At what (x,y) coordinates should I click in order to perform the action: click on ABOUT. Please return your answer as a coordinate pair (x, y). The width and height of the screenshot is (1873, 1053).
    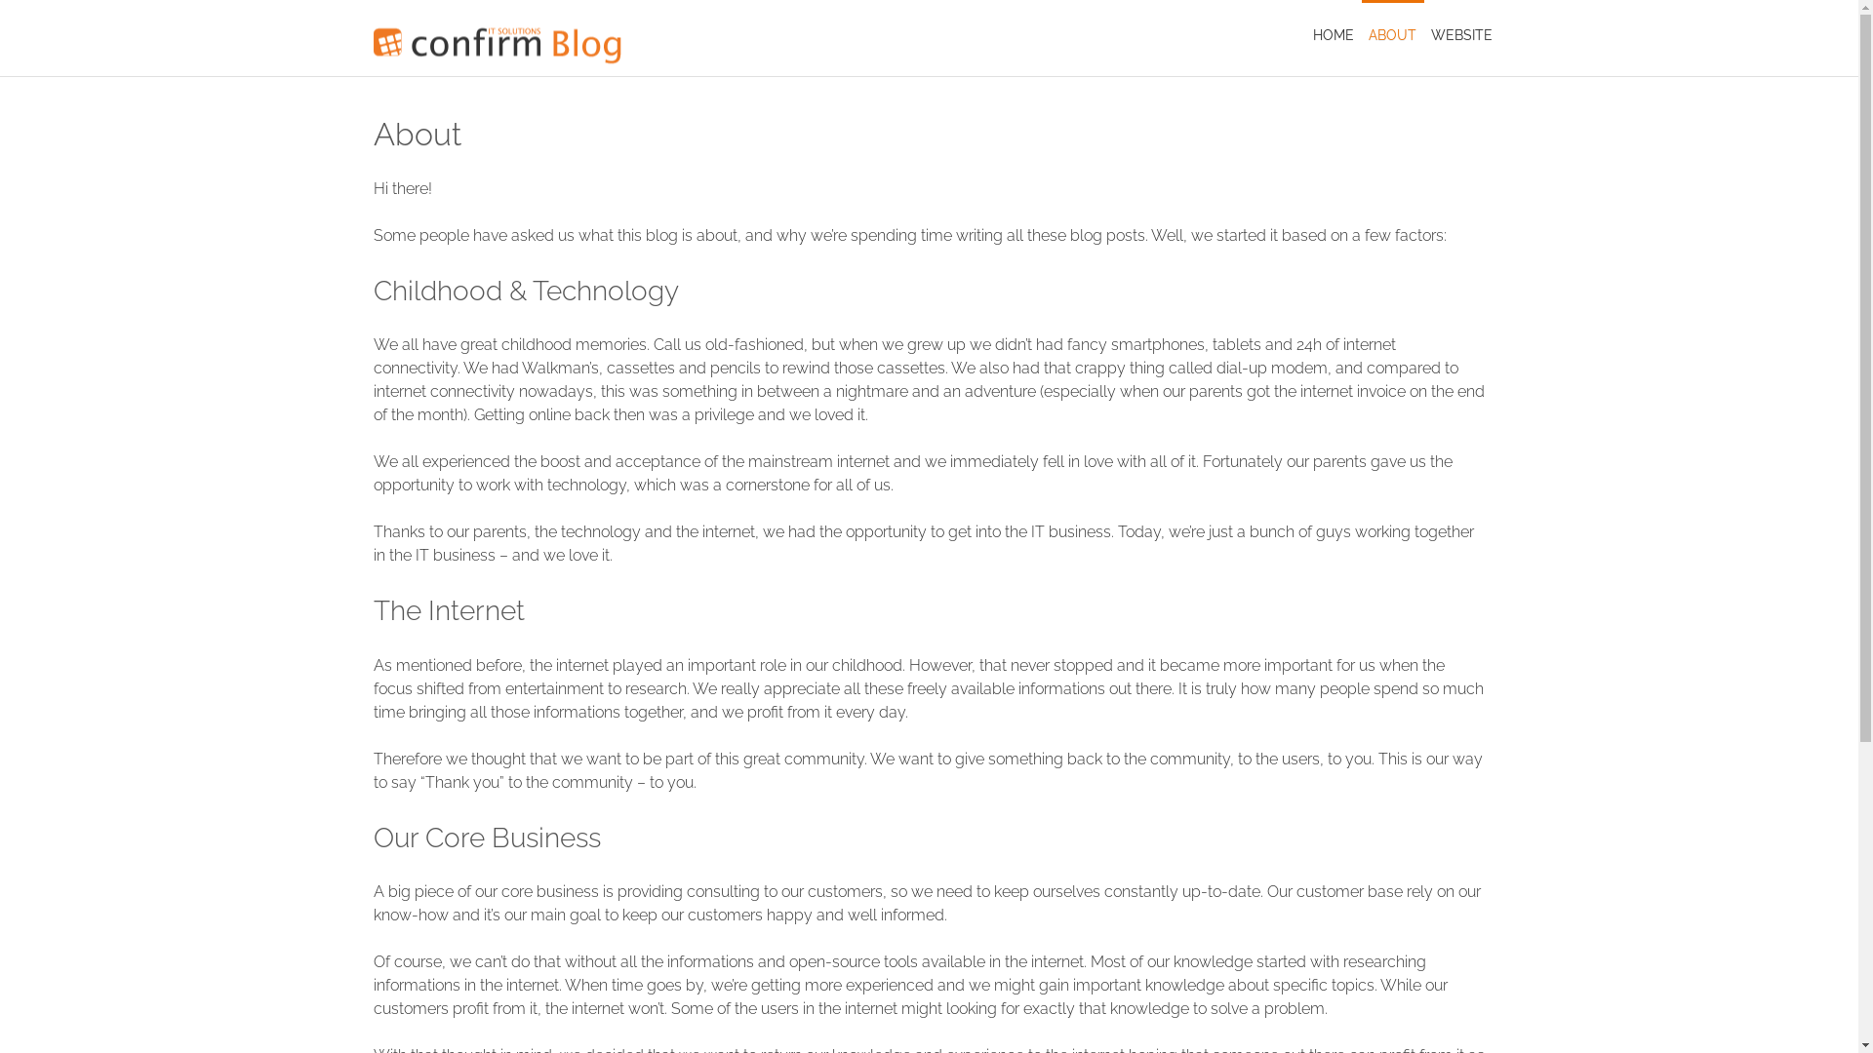
    Looking at the image, I should click on (1393, 35).